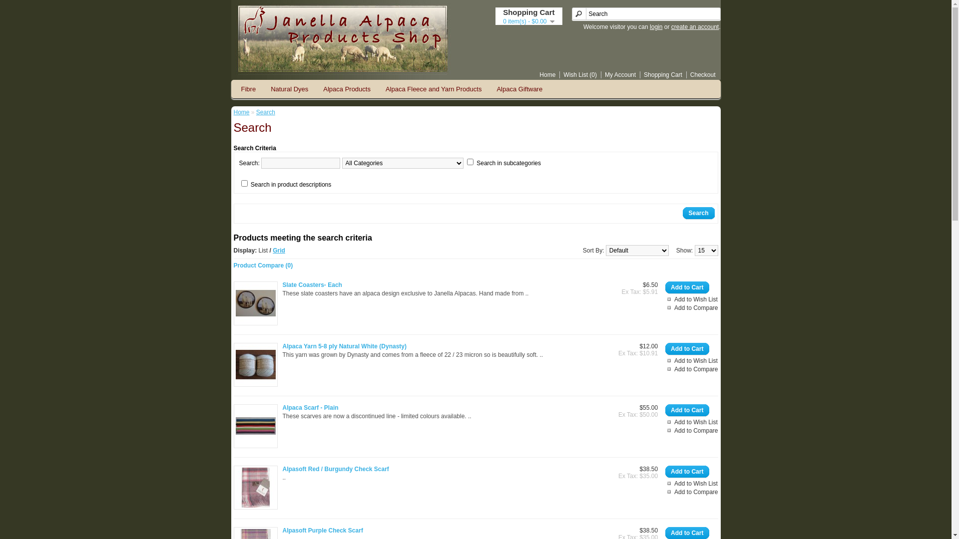 The height and width of the screenshot is (539, 959). Describe the element at coordinates (691, 492) in the screenshot. I see `Add to Compare` at that location.